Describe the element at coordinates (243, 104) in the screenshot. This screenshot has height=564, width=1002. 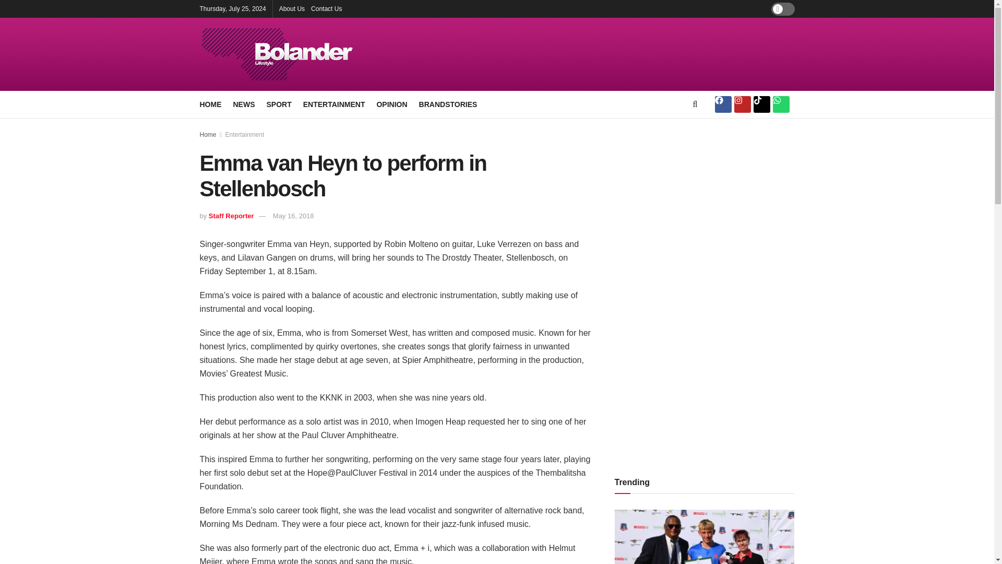
I see `NEWS` at that location.